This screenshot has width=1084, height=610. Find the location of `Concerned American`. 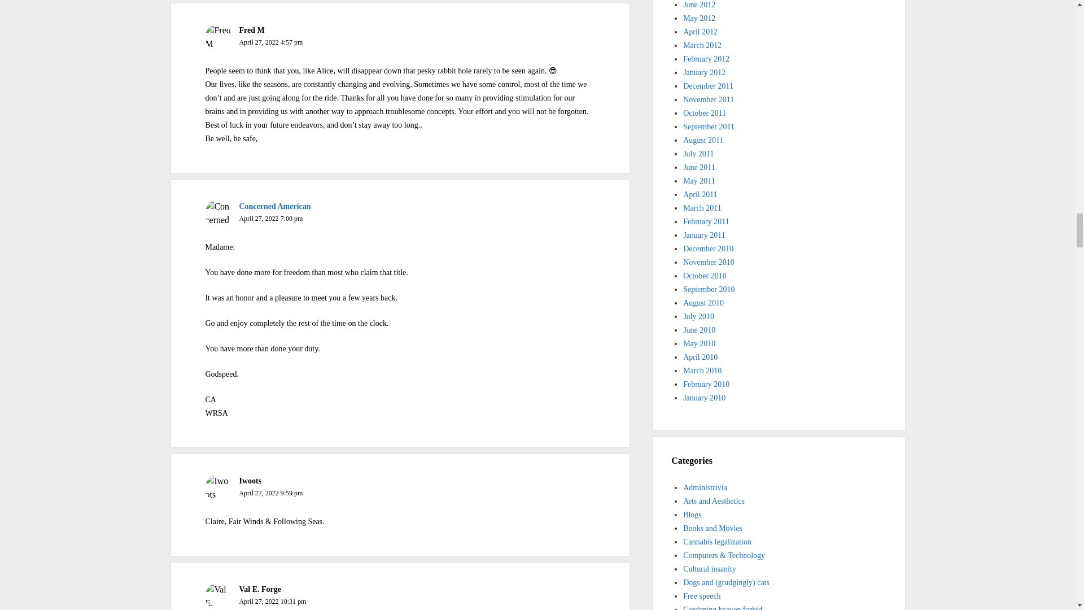

Concerned American is located at coordinates (274, 206).